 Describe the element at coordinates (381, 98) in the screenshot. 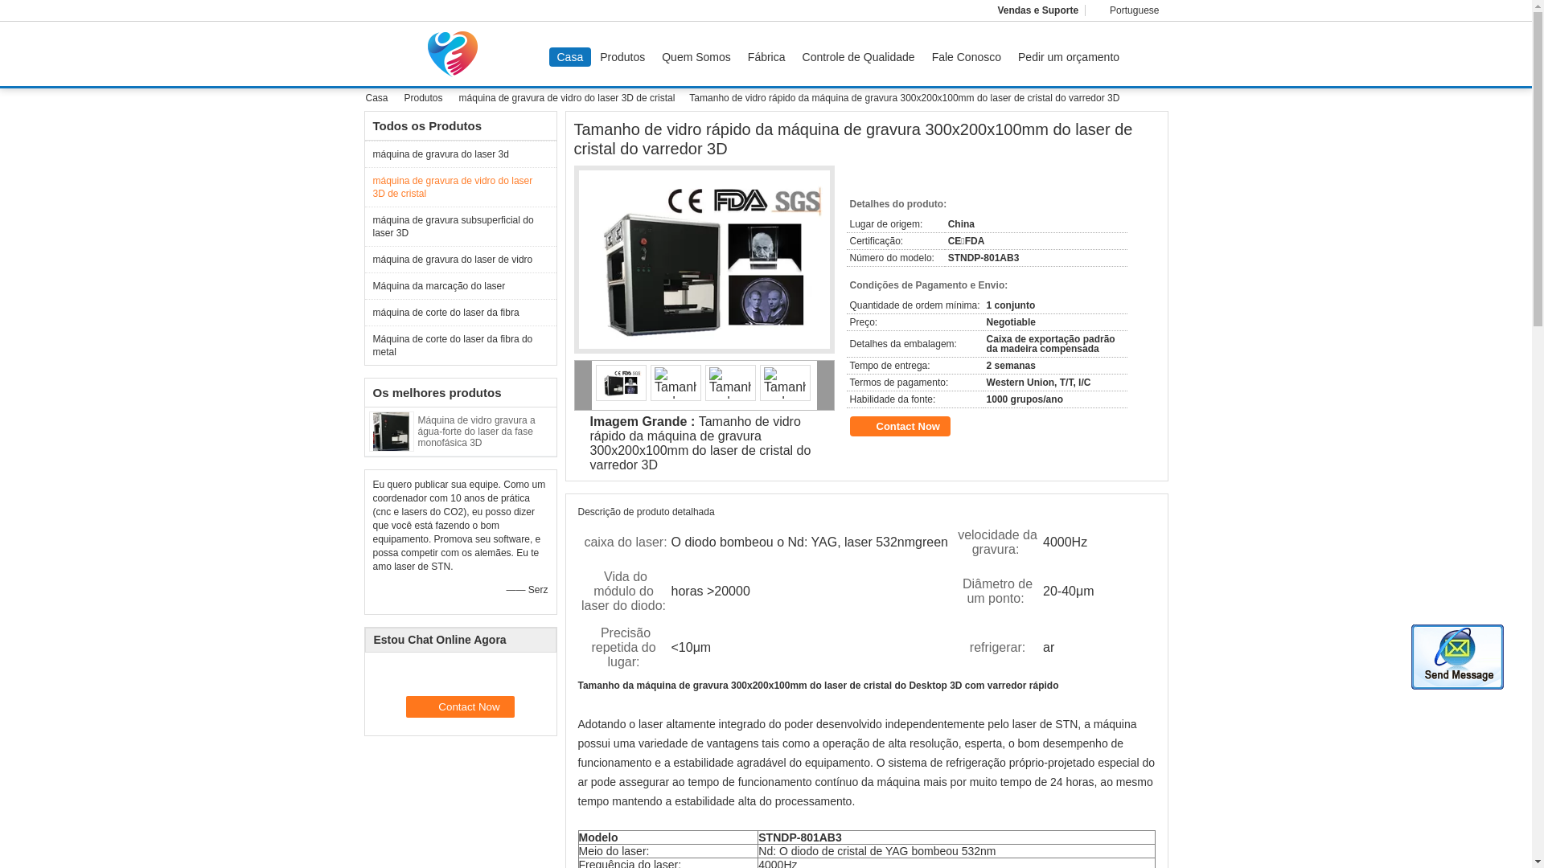

I see `Casa` at that location.